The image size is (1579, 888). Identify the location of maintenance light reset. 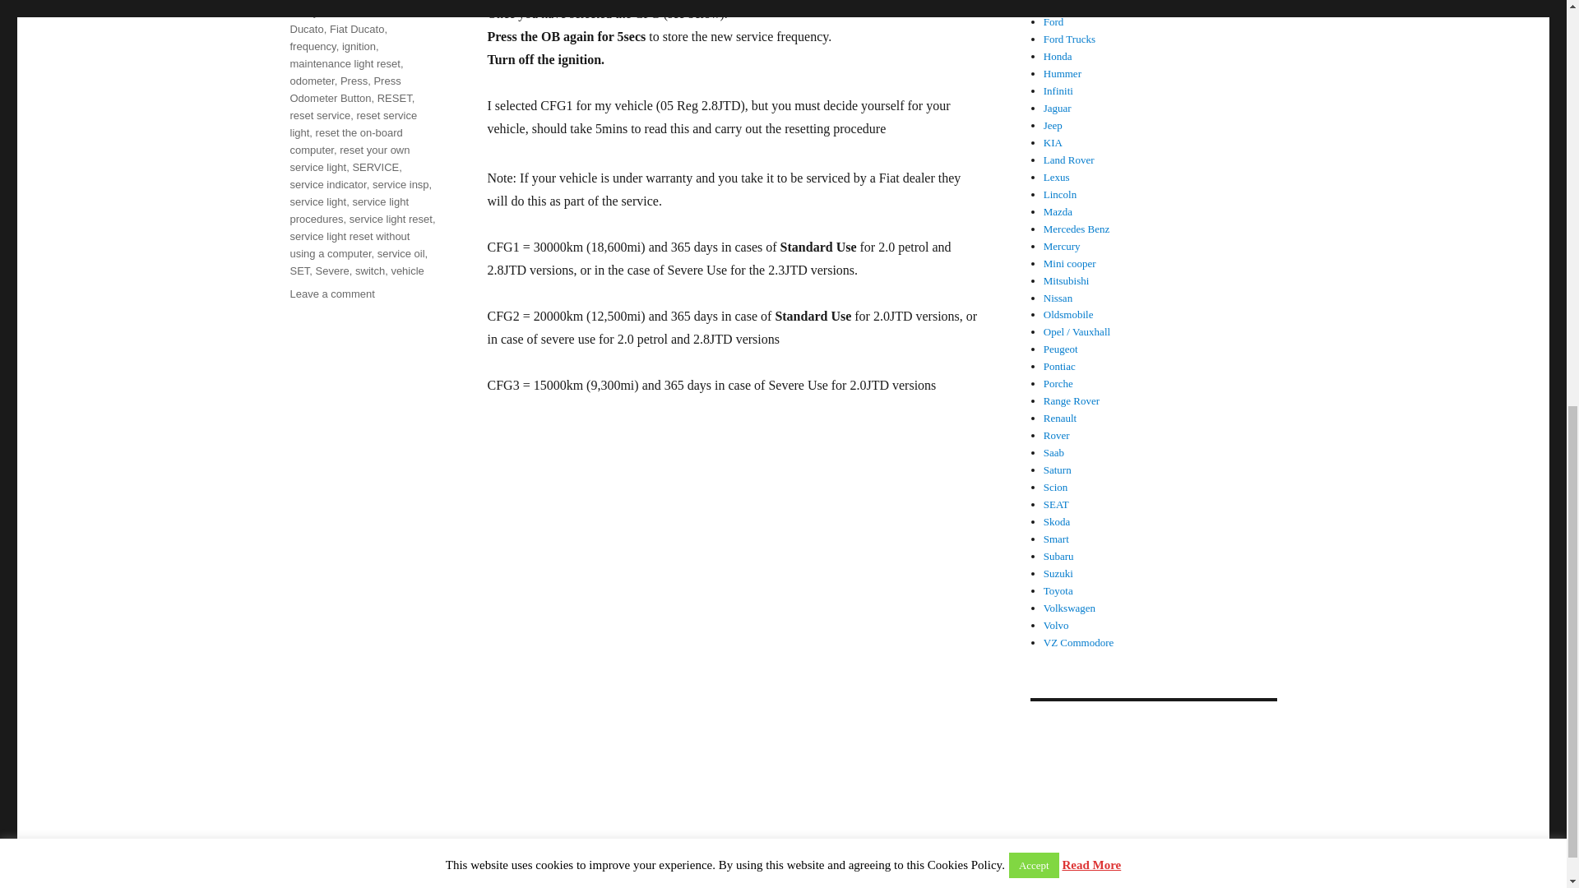
(344, 64).